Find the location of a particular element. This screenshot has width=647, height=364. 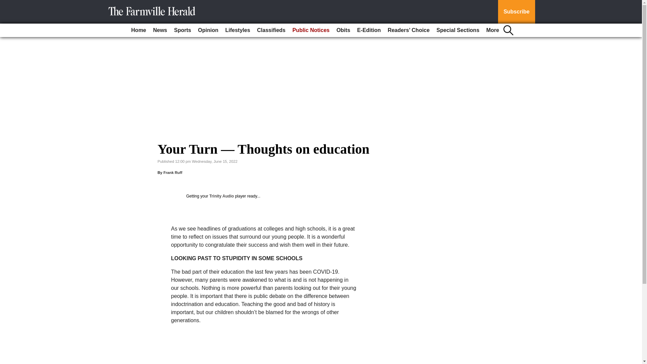

Trinity Audio is located at coordinates (221, 196).